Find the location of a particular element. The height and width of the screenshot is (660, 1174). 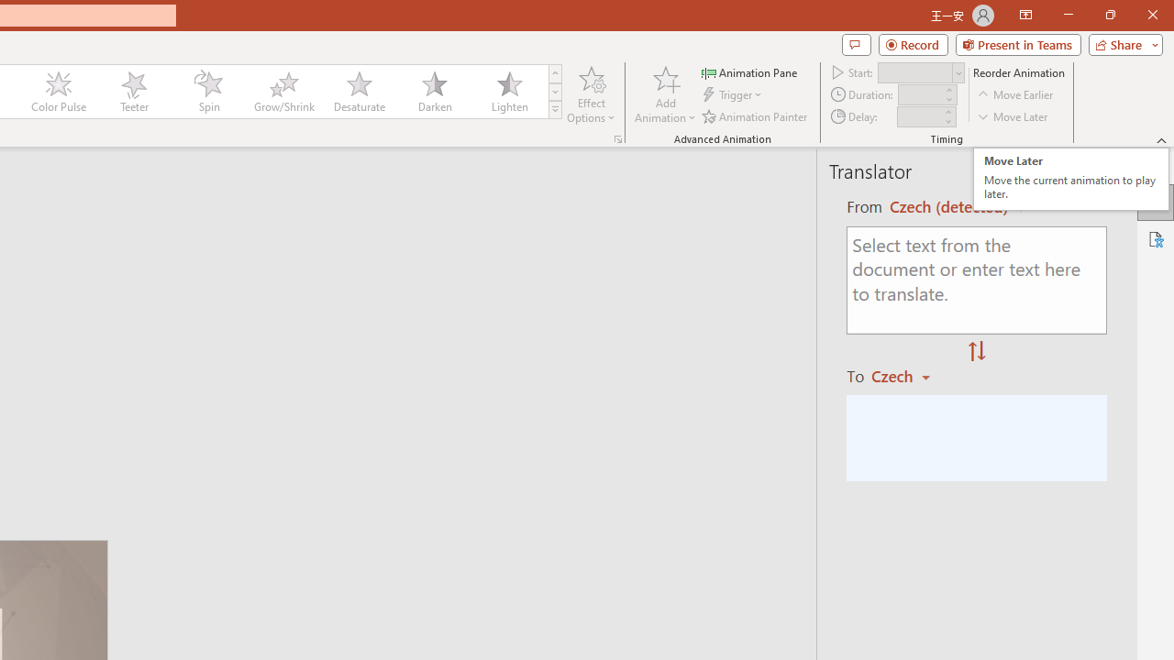

Czech is located at coordinates (909, 376).